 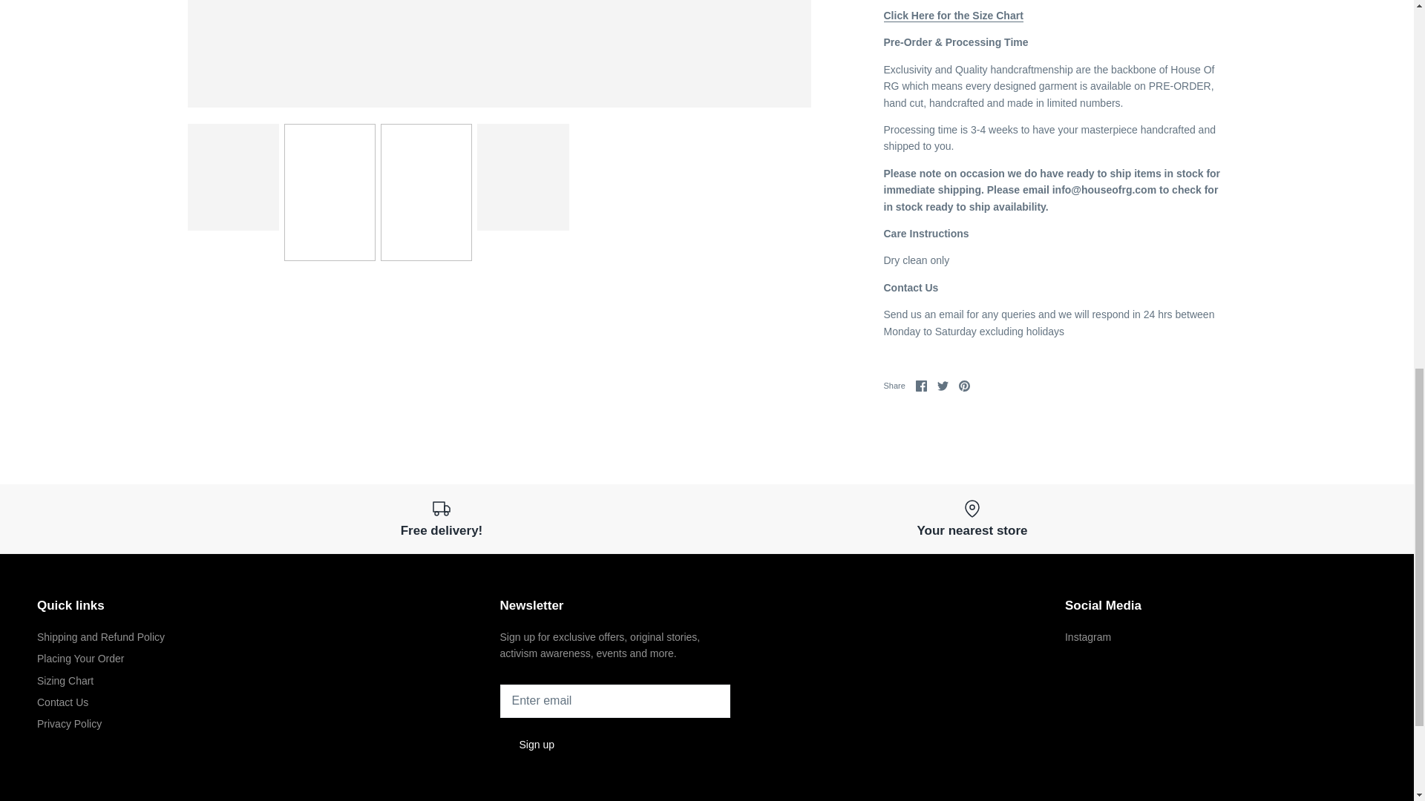 What do you see at coordinates (943, 386) in the screenshot?
I see `Twitter` at bounding box center [943, 386].